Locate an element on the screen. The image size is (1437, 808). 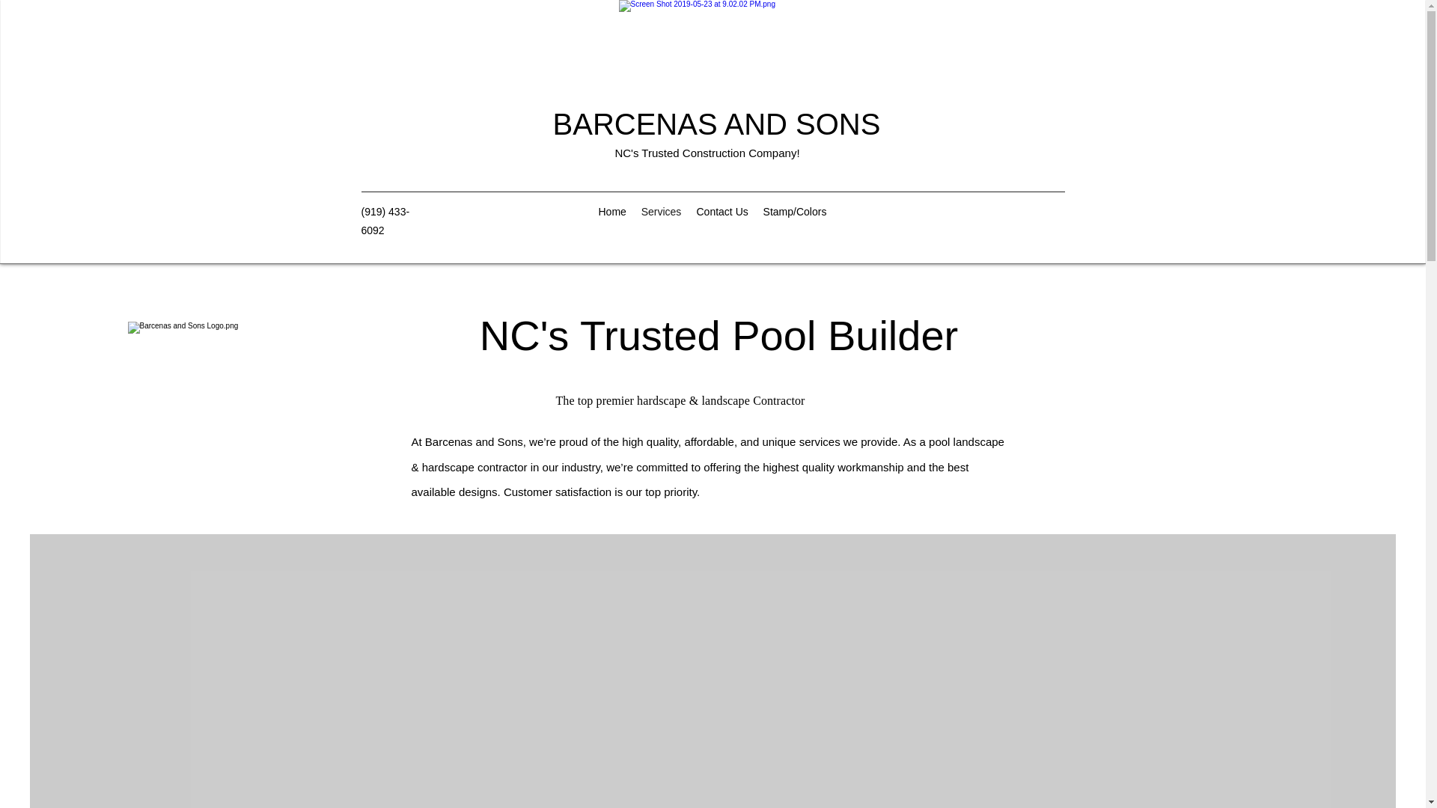
Home is located at coordinates (612, 211).